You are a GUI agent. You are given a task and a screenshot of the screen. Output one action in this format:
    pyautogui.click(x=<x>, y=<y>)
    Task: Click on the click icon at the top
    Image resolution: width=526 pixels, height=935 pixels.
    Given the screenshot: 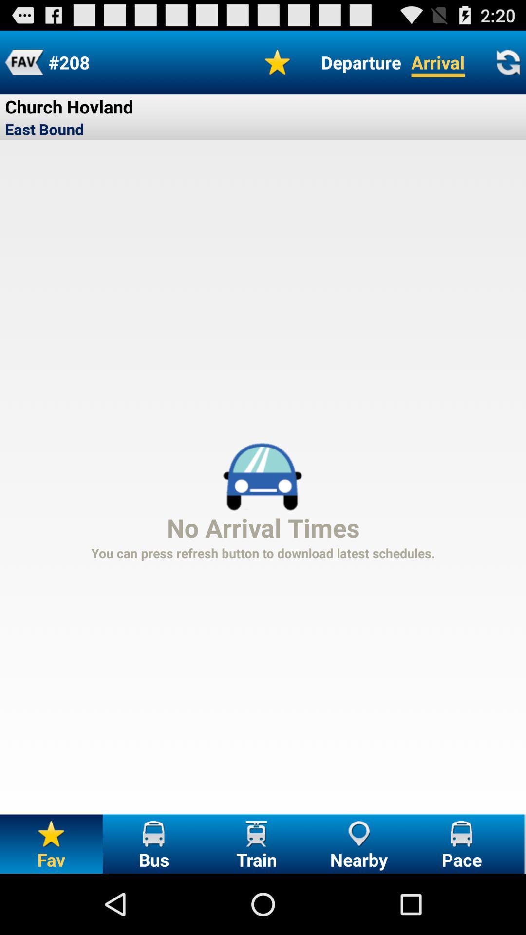 What is the action you would take?
    pyautogui.click(x=278, y=62)
    